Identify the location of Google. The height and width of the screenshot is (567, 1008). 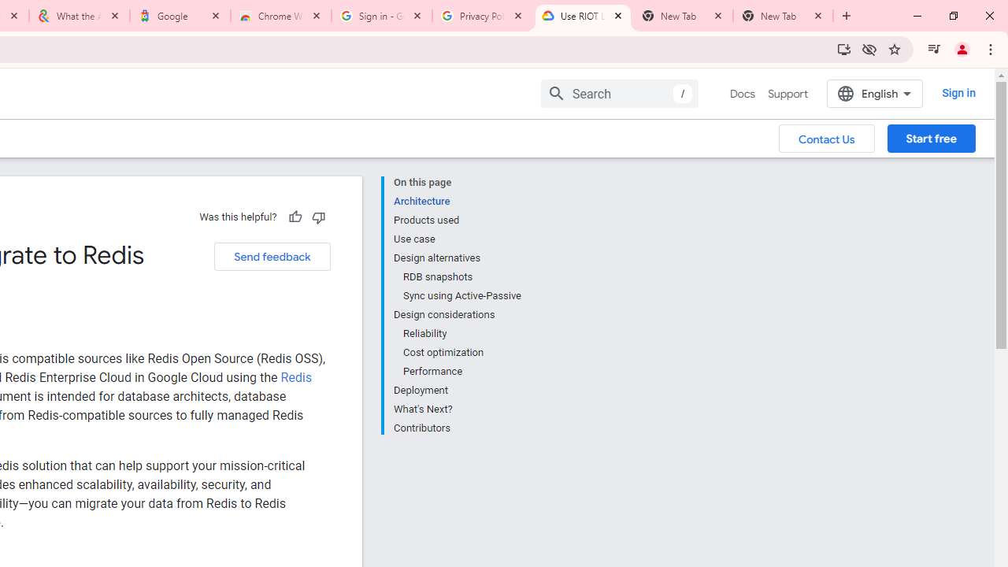
(180, 16).